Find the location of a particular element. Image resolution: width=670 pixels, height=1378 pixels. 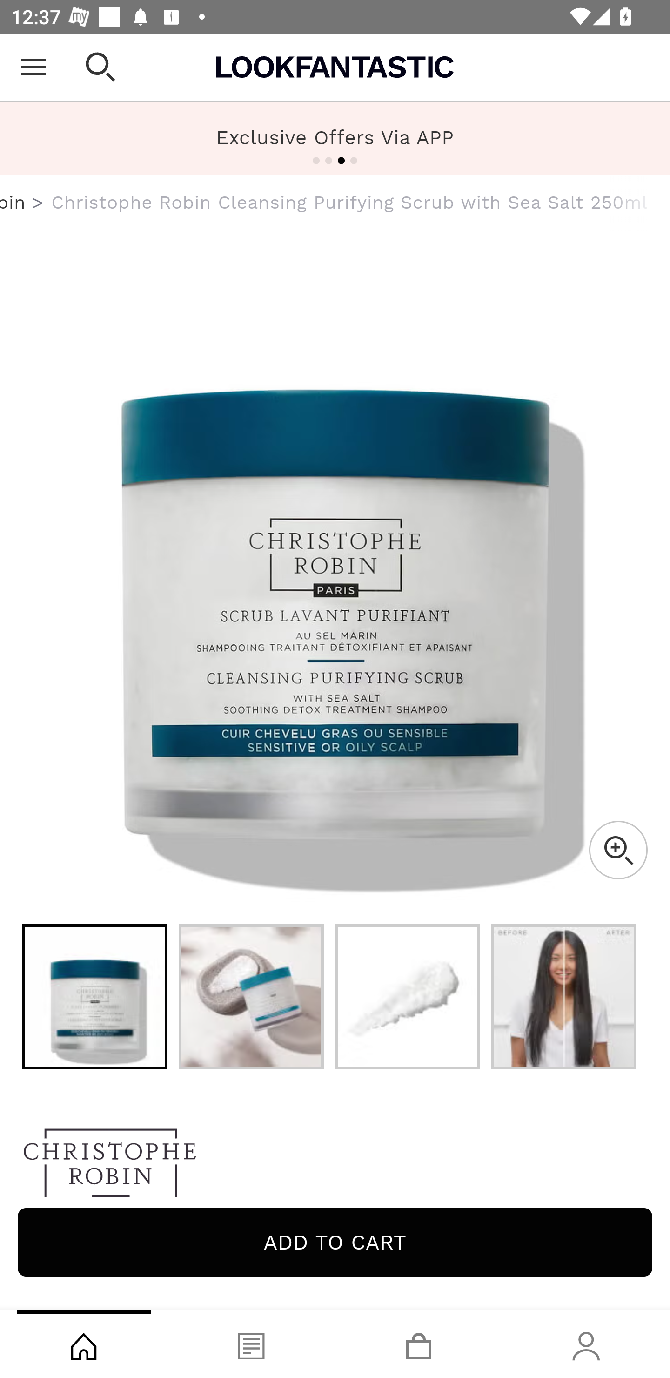

Add to cart is located at coordinates (335, 1242).